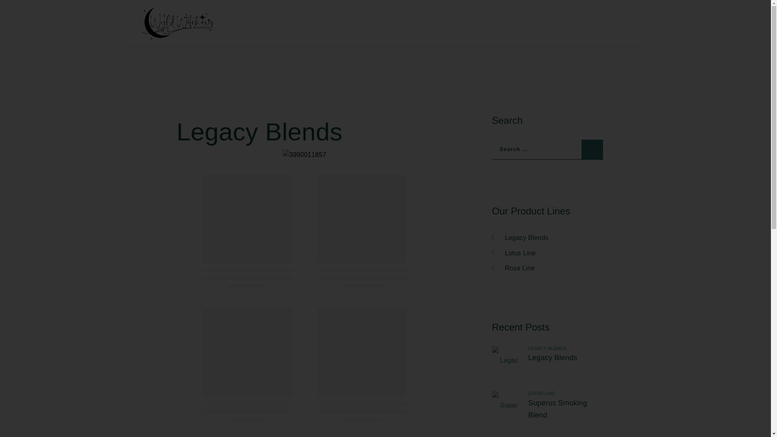 The height and width of the screenshot is (437, 777). Describe the element at coordinates (304, 155) in the screenshot. I see `3990011857` at that location.